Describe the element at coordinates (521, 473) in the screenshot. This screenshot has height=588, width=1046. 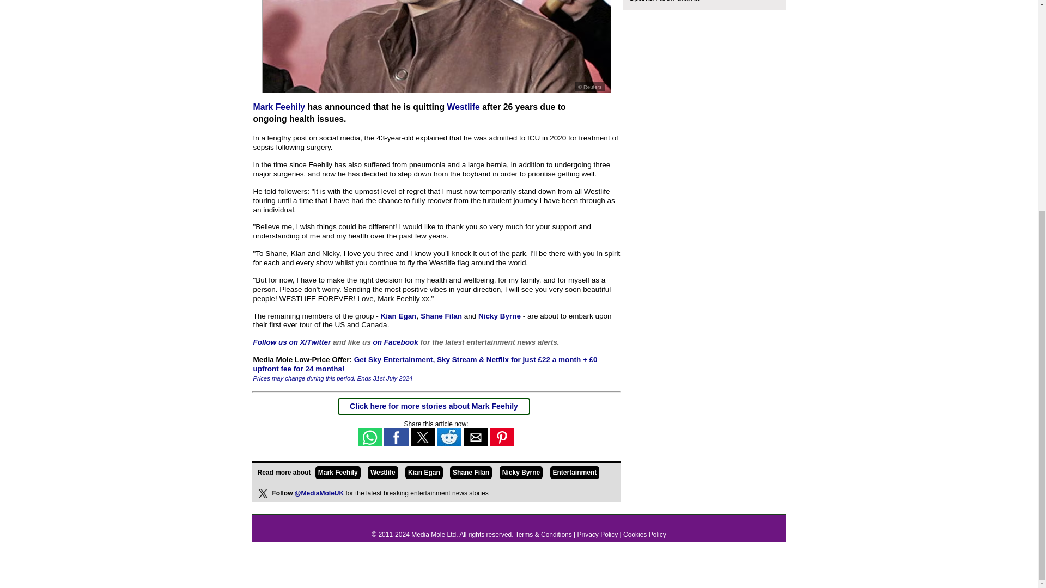
I see `Nicky Byrne` at that location.